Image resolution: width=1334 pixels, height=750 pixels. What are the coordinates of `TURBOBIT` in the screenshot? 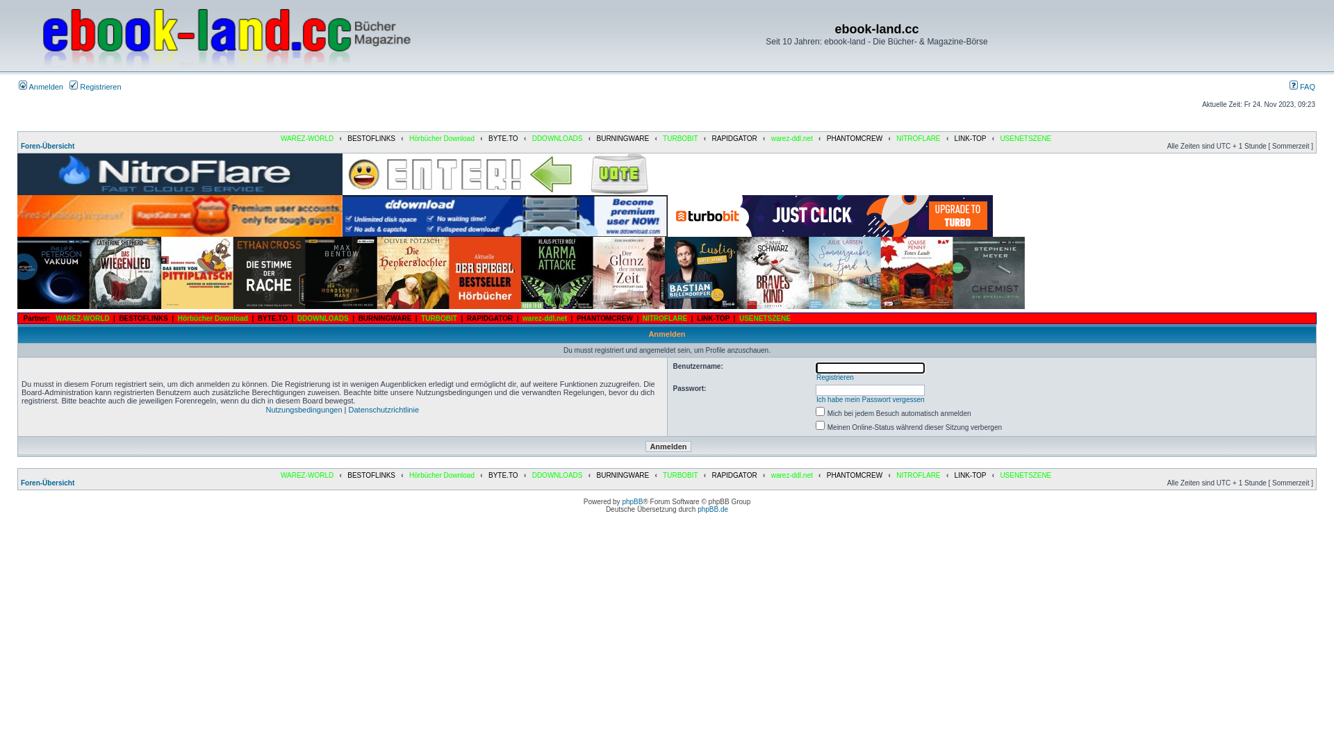 It's located at (680, 475).